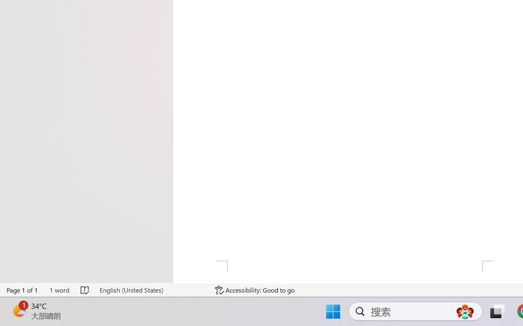 The height and width of the screenshot is (326, 523). What do you see at coordinates (151, 290) in the screenshot?
I see `Language English (United States)` at bounding box center [151, 290].